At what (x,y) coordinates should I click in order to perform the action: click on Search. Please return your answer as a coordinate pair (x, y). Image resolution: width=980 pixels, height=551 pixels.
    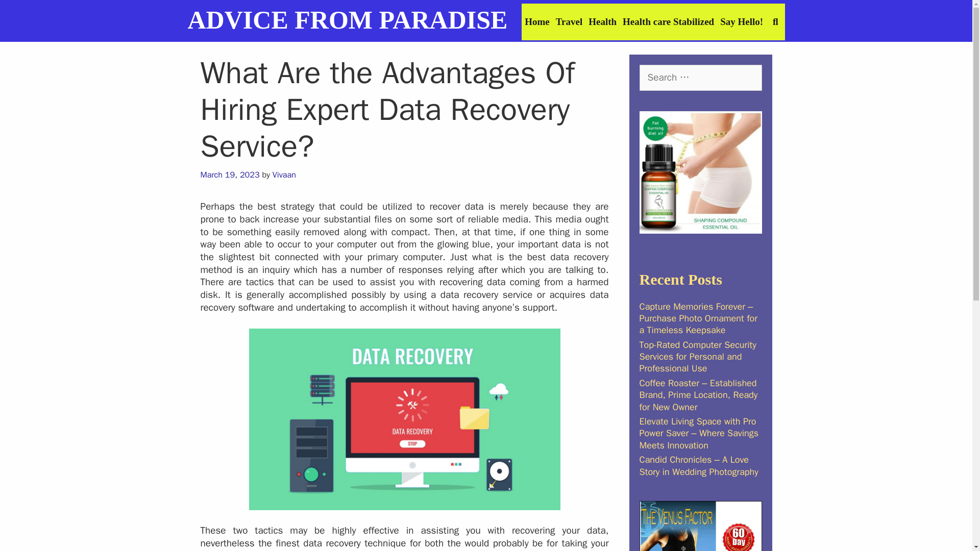
    Looking at the image, I should click on (131, 18).